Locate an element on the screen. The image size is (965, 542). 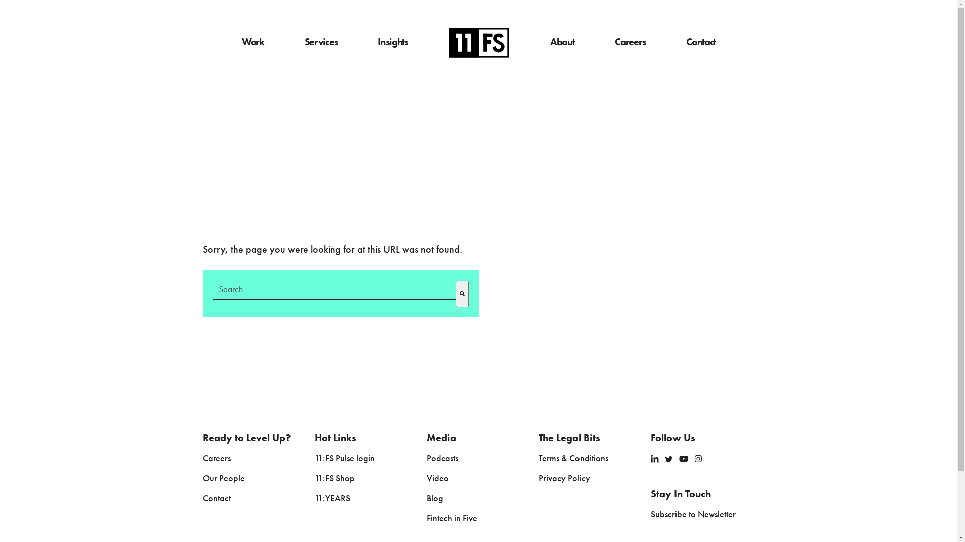
Careers is located at coordinates (630, 43).